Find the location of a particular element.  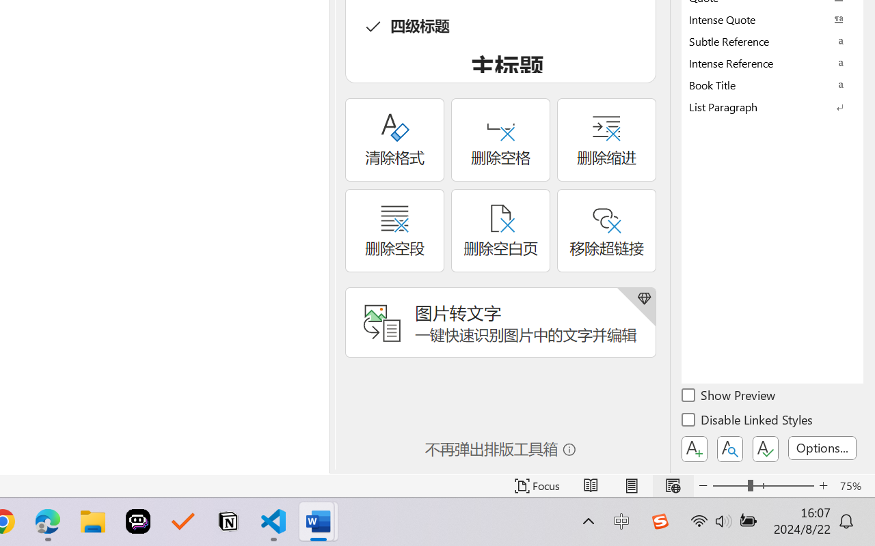

Intense Quote is located at coordinates (772, 19).